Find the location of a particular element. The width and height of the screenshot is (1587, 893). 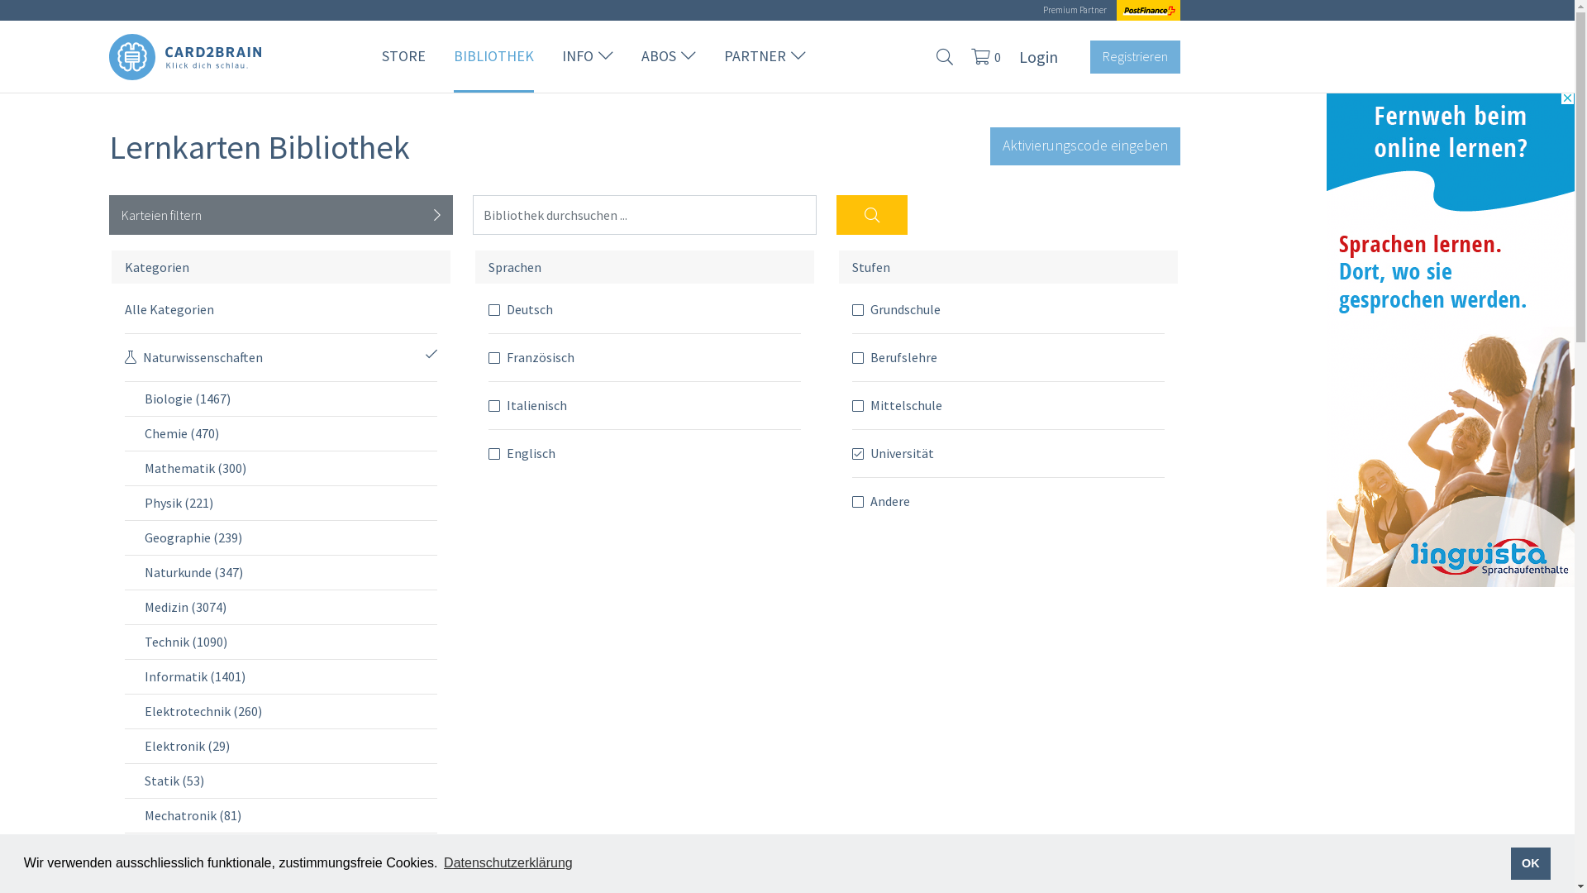

Statik (53) is located at coordinates (291, 781).